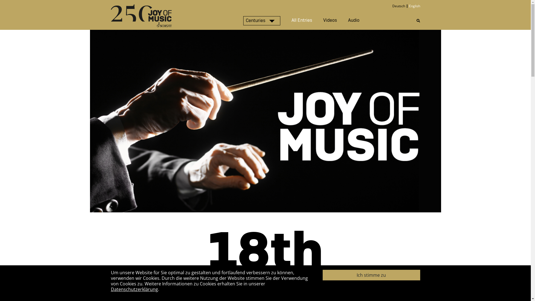 This screenshot has height=301, width=535. What do you see at coordinates (302, 21) in the screenshot?
I see `All Entries` at bounding box center [302, 21].